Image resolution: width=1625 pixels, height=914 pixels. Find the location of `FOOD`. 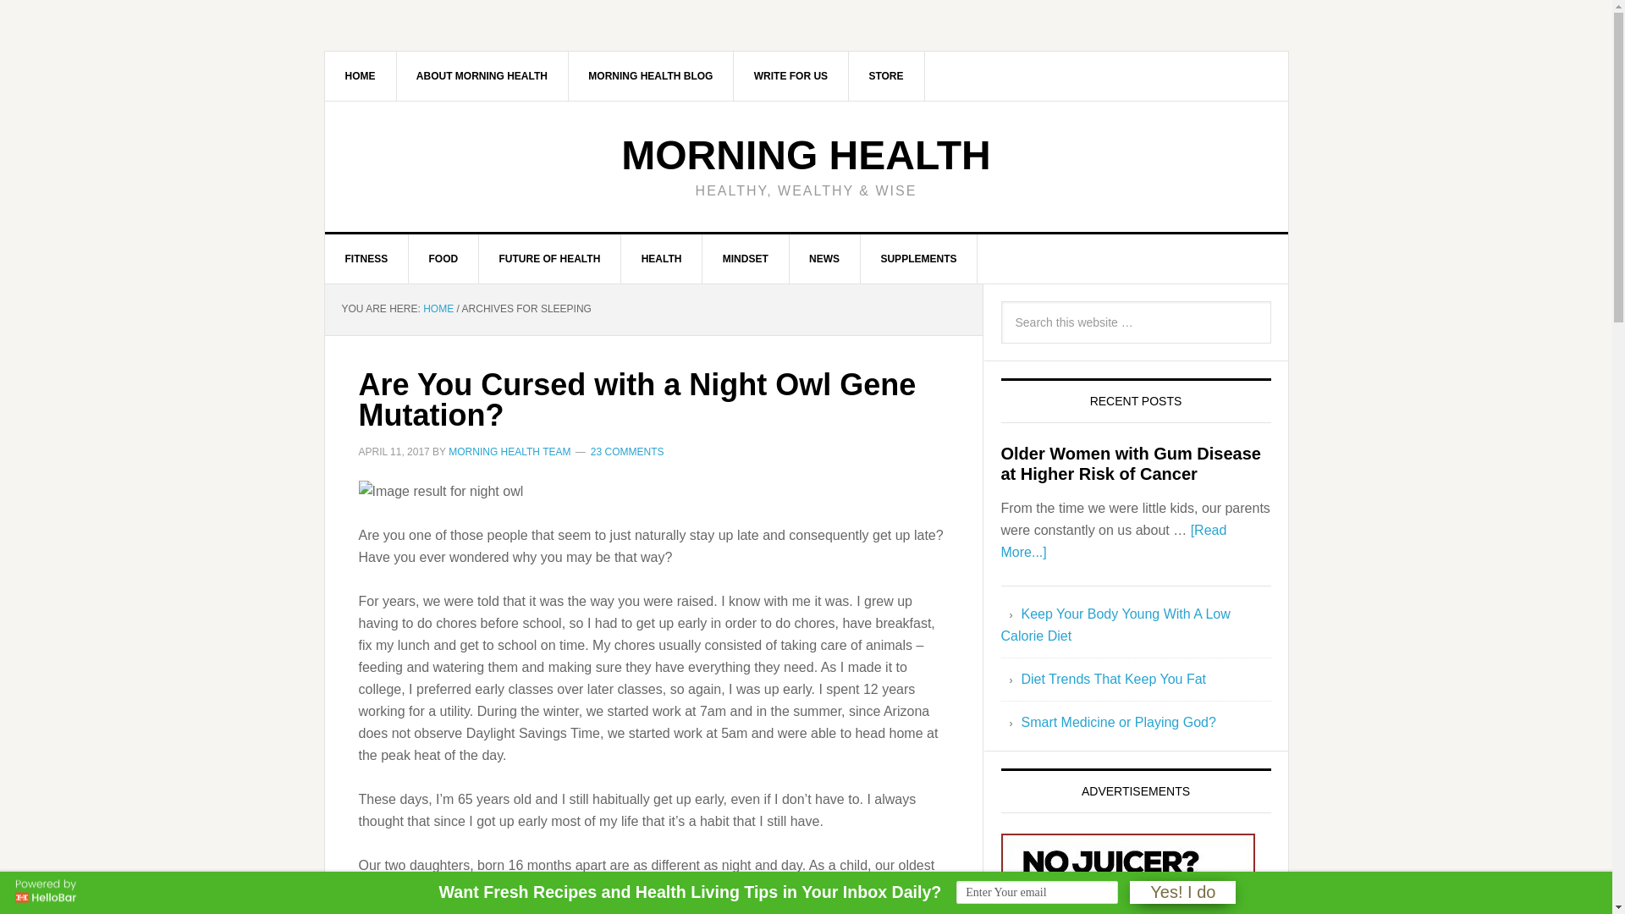

FOOD is located at coordinates (443, 258).